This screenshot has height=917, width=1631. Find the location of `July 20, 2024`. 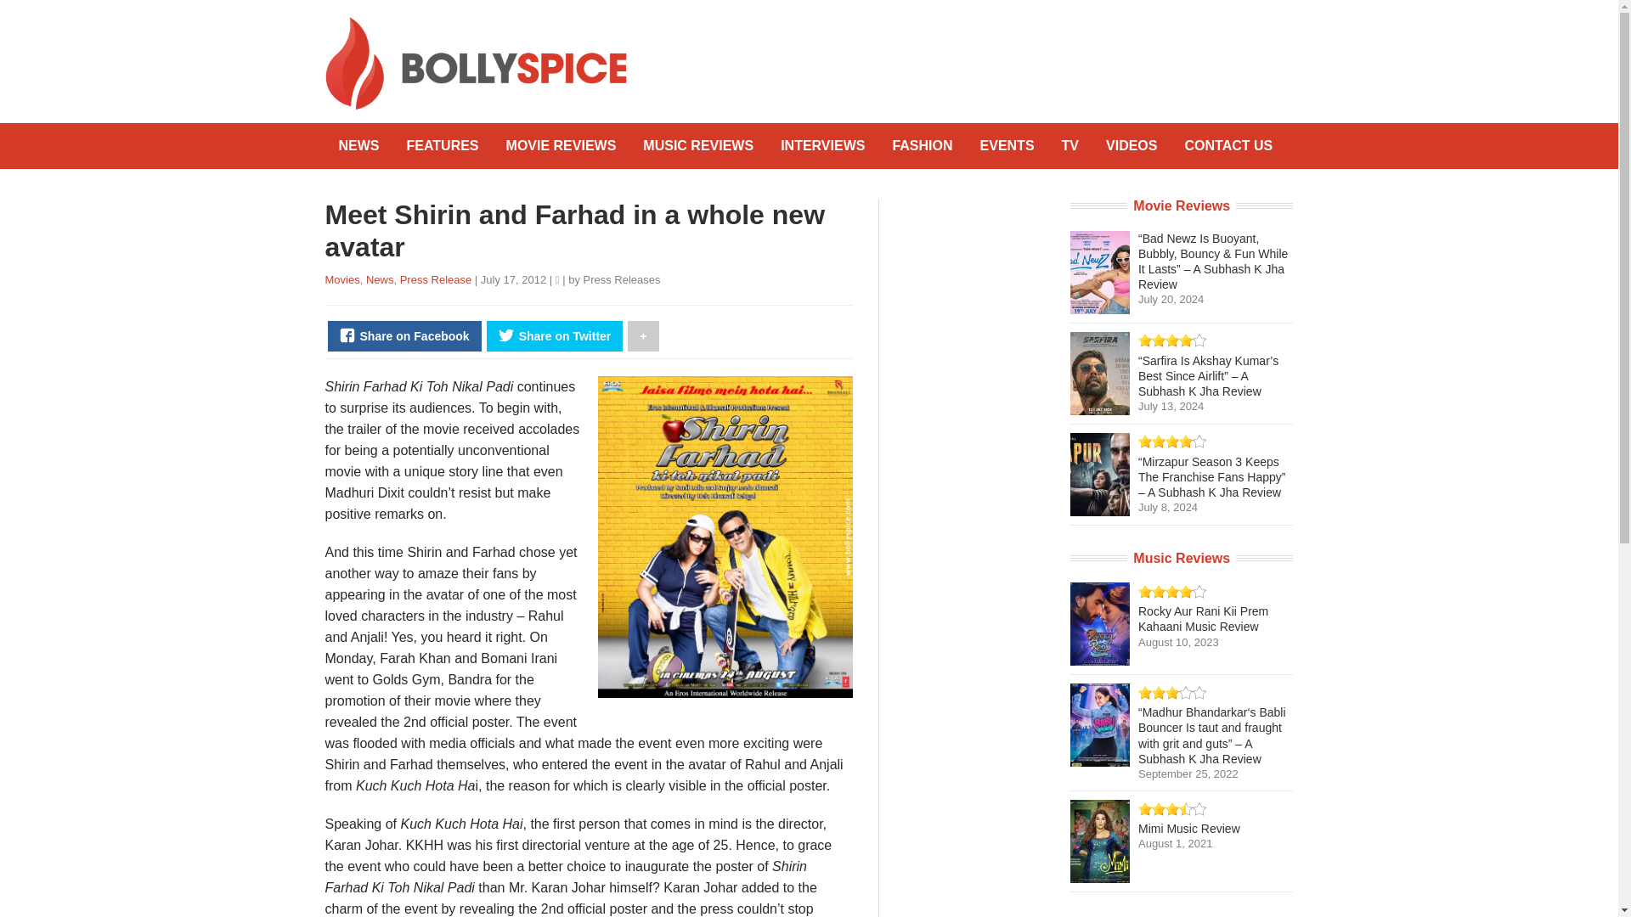

July 20, 2024 is located at coordinates (1171, 299).